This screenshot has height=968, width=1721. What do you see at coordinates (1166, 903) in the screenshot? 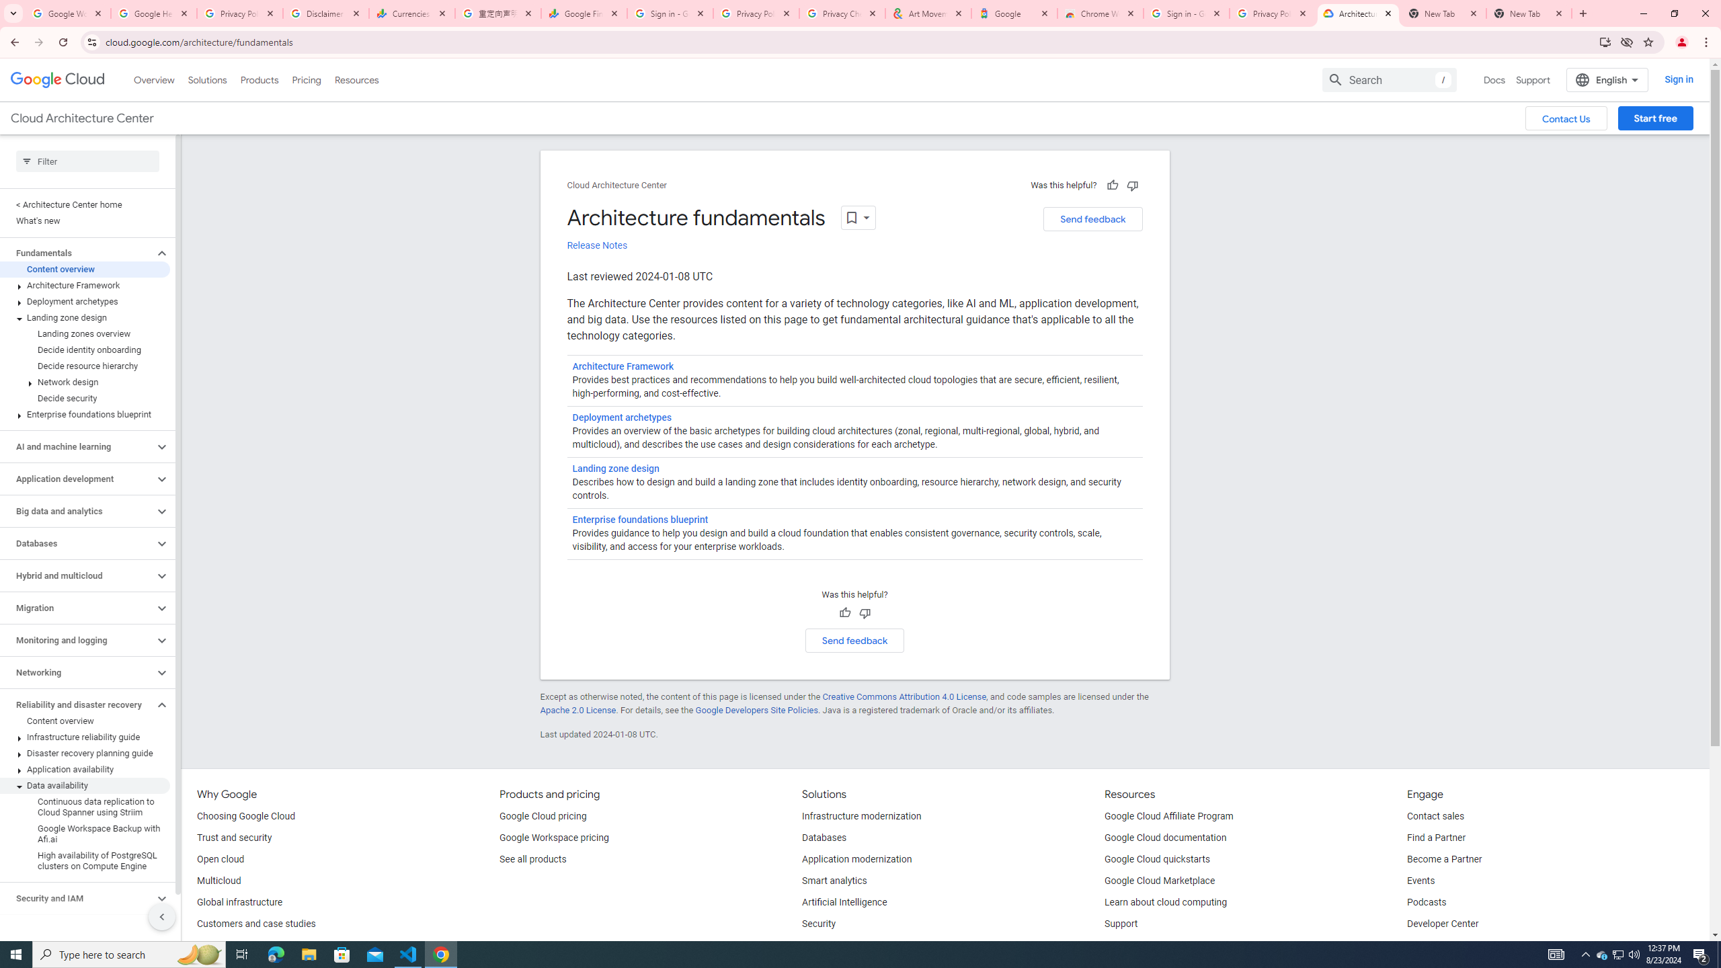
I see `Learn about cloud computing` at bounding box center [1166, 903].